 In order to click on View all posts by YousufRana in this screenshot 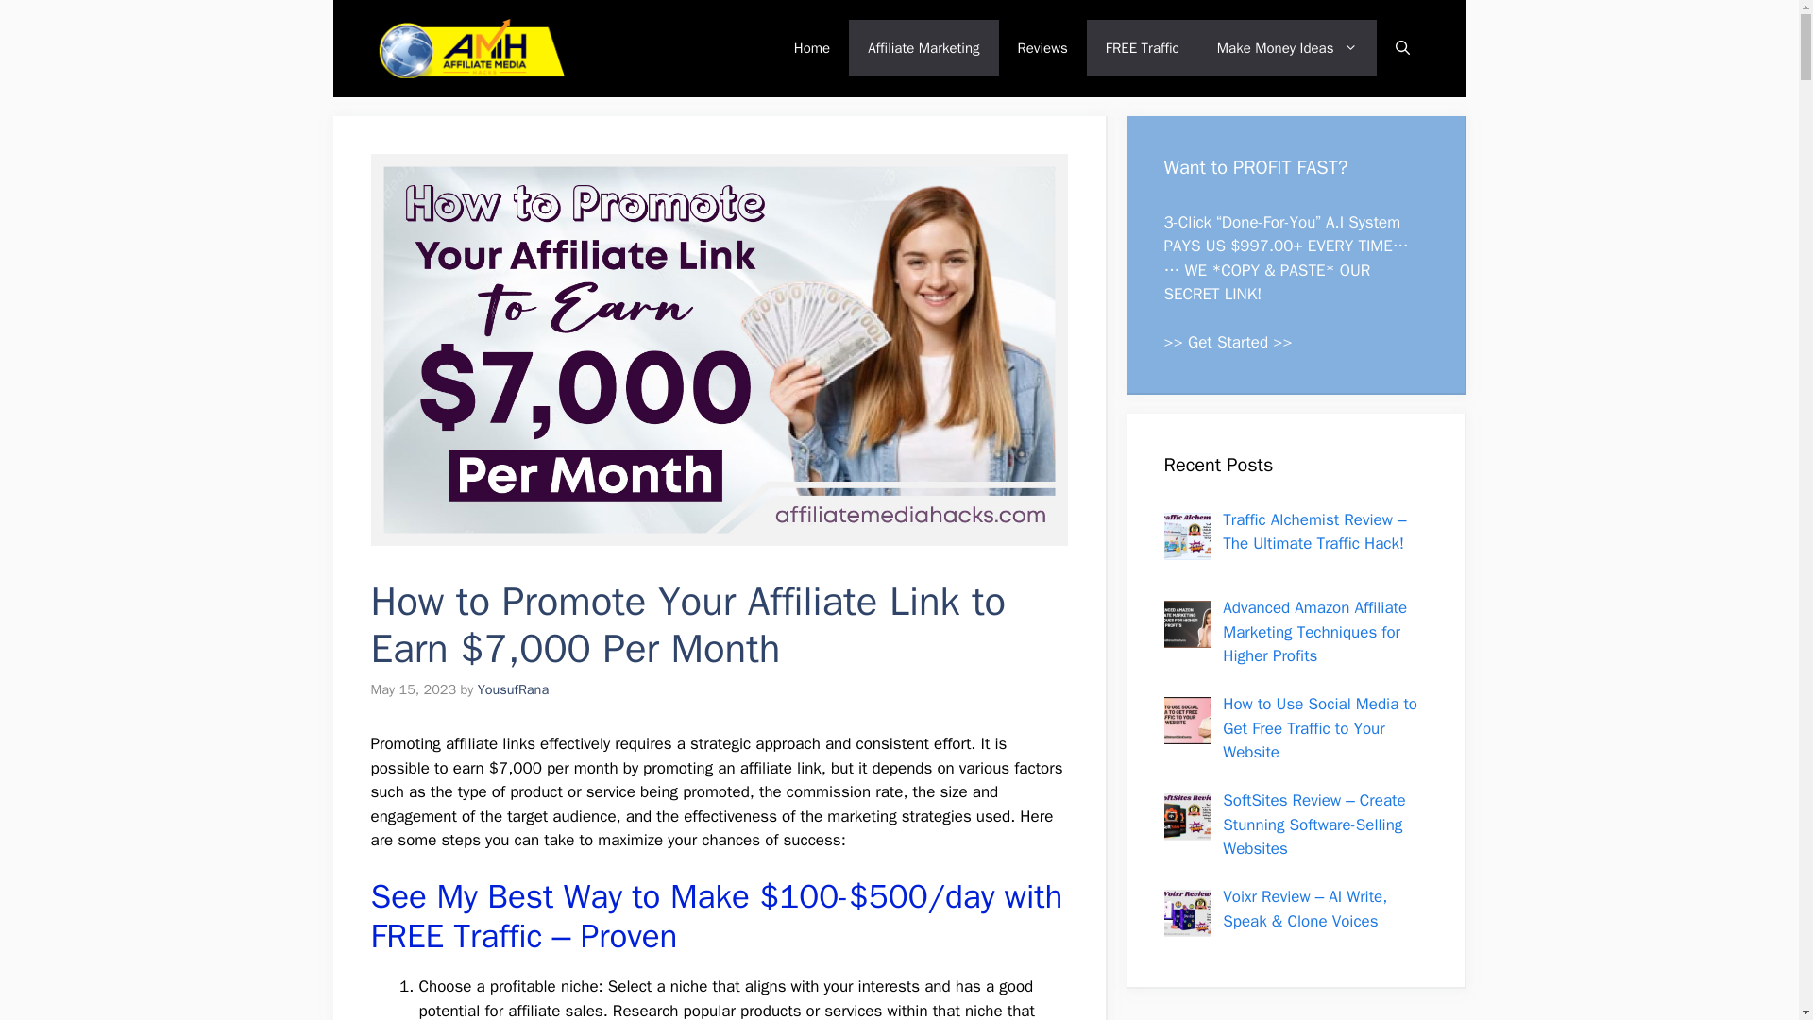, I will do `click(514, 689)`.